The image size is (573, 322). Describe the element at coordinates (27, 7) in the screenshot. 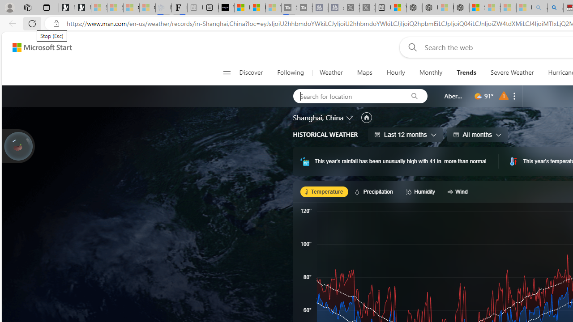

I see `Workspaces` at that location.